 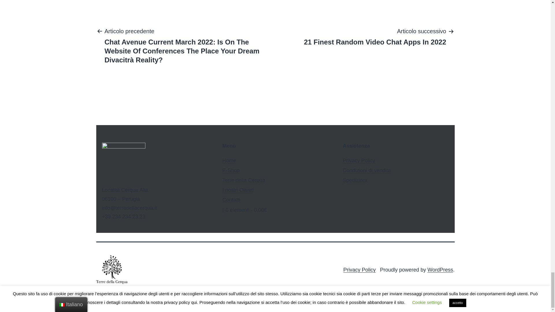 What do you see at coordinates (440, 270) in the screenshot?
I see `WordPress` at bounding box center [440, 270].